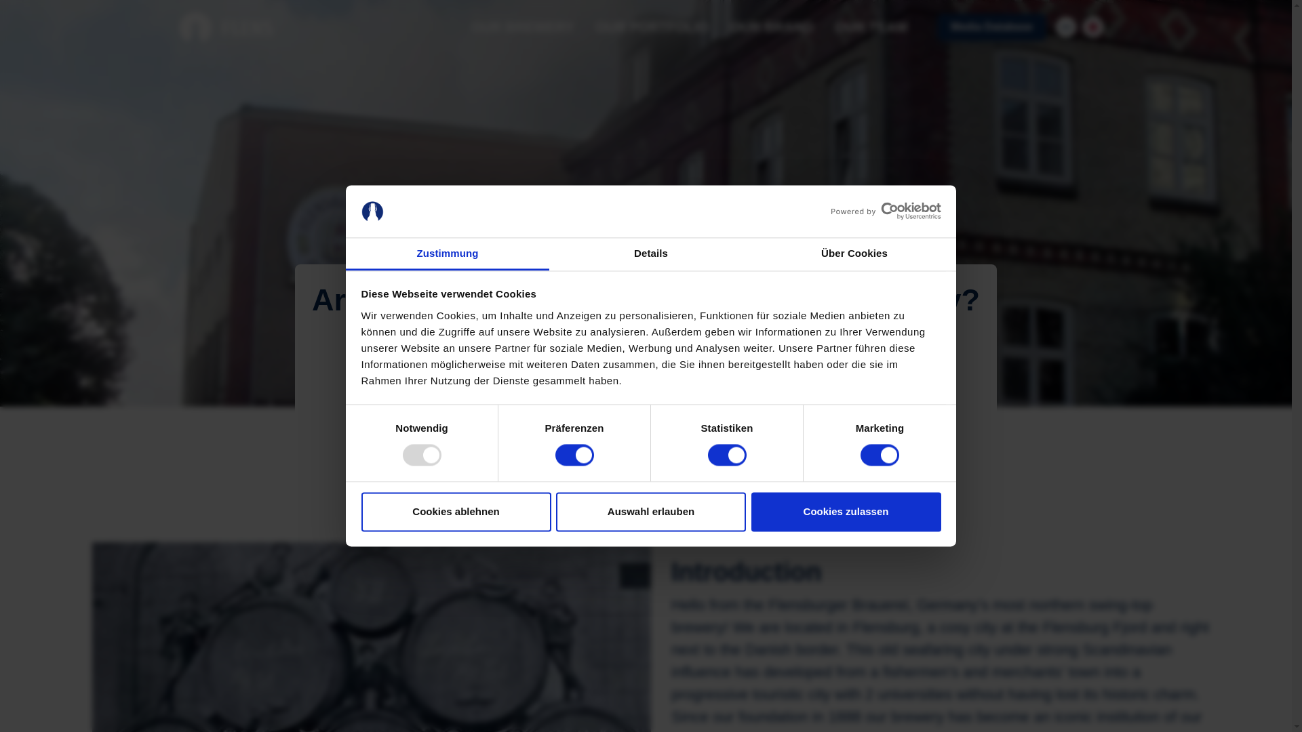 The image size is (1302, 732). Describe the element at coordinates (1066, 27) in the screenshot. I see `Contact` at that location.